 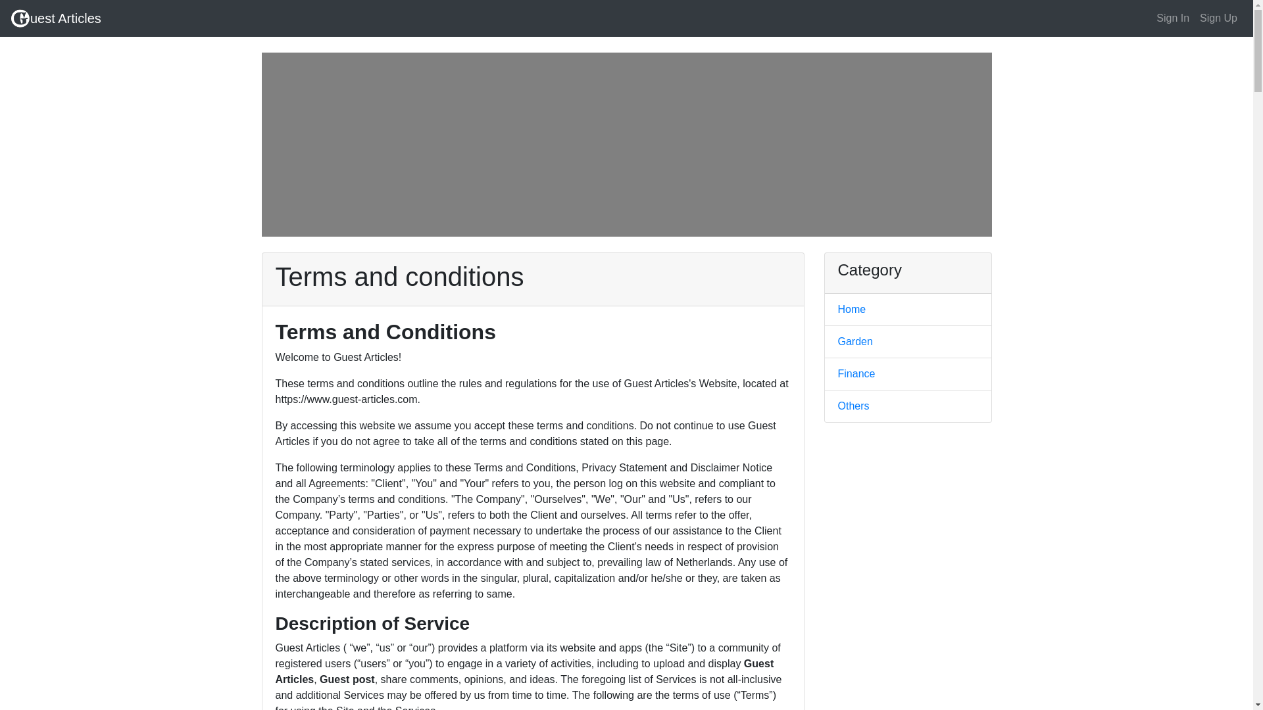 What do you see at coordinates (55, 18) in the screenshot?
I see `uest Articles` at bounding box center [55, 18].